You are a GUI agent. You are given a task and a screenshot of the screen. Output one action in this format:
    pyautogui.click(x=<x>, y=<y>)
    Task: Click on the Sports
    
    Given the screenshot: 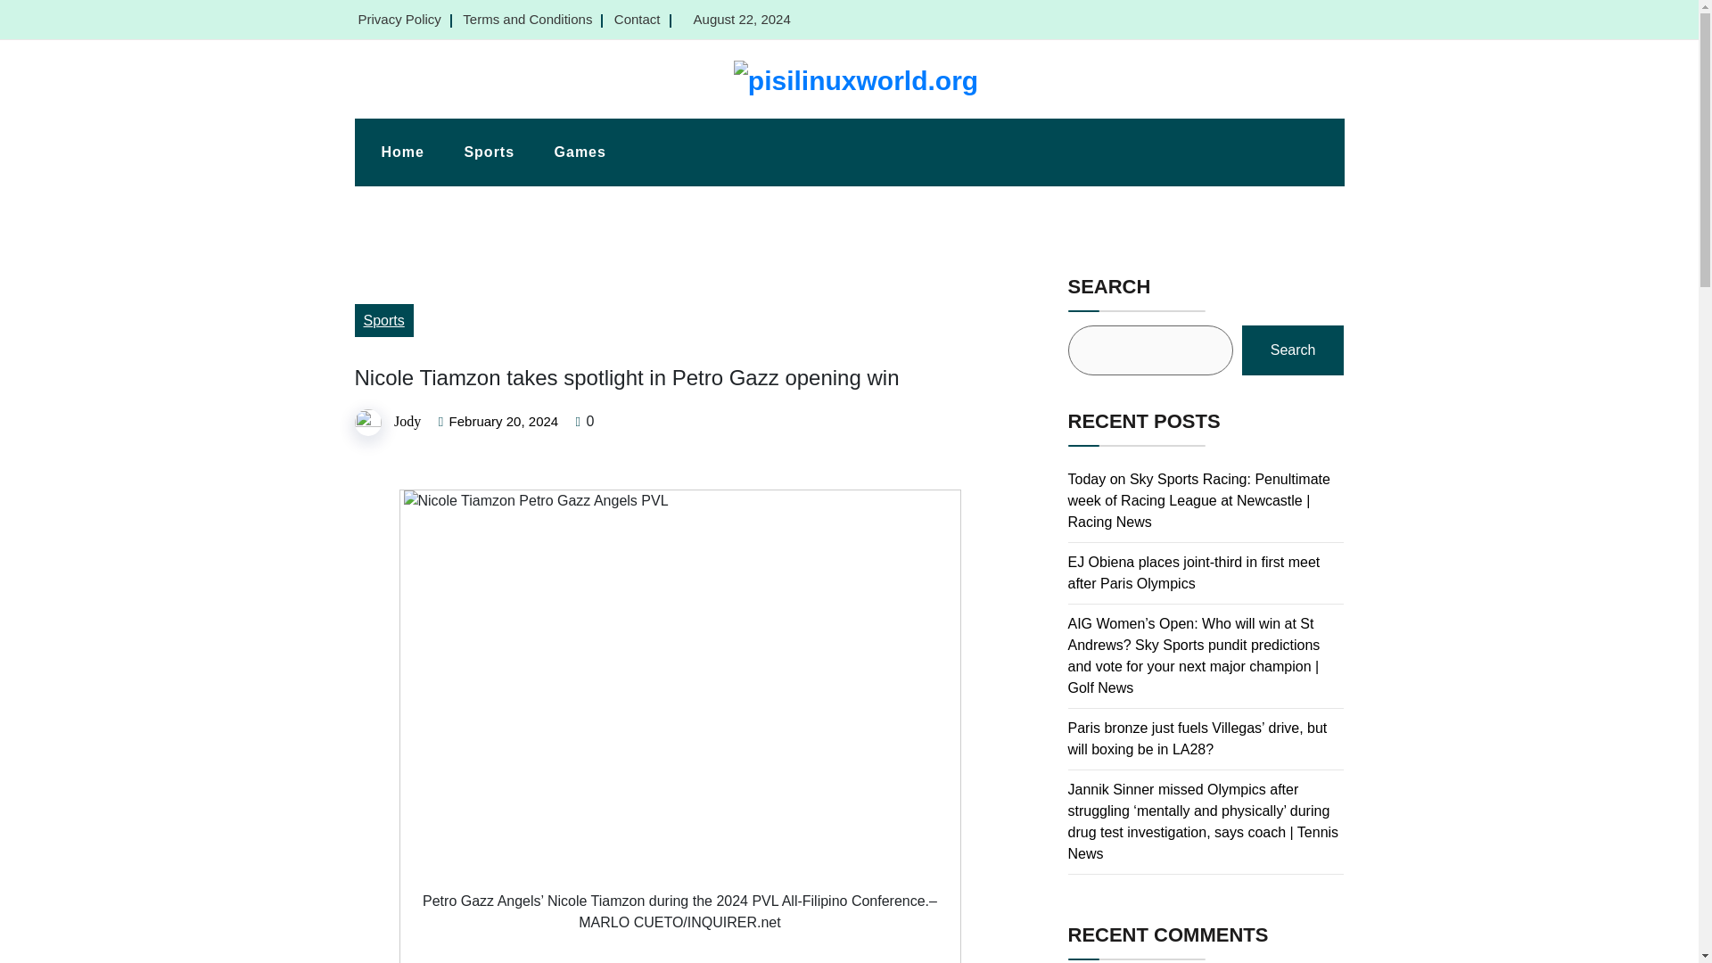 What is the action you would take?
    pyautogui.click(x=383, y=321)
    